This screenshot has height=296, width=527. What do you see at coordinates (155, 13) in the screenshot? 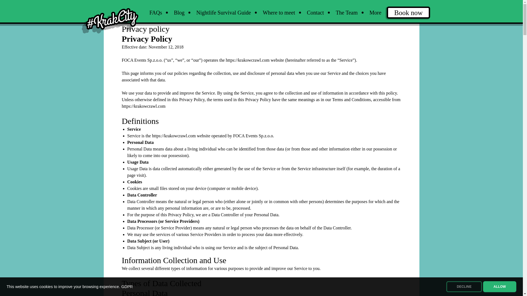
I see `FAQs` at bounding box center [155, 13].